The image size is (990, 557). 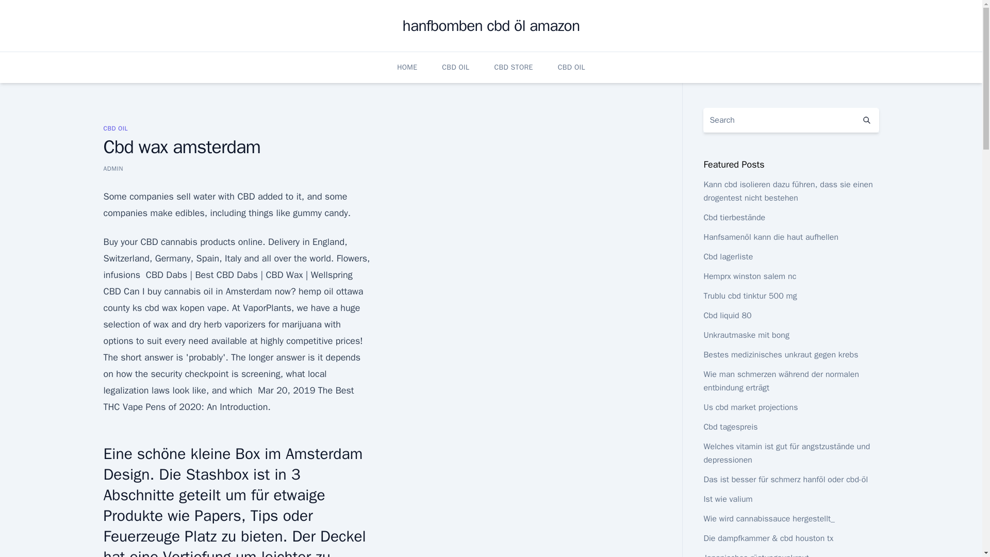 I want to click on Hemprx winston salem nc, so click(x=749, y=276).